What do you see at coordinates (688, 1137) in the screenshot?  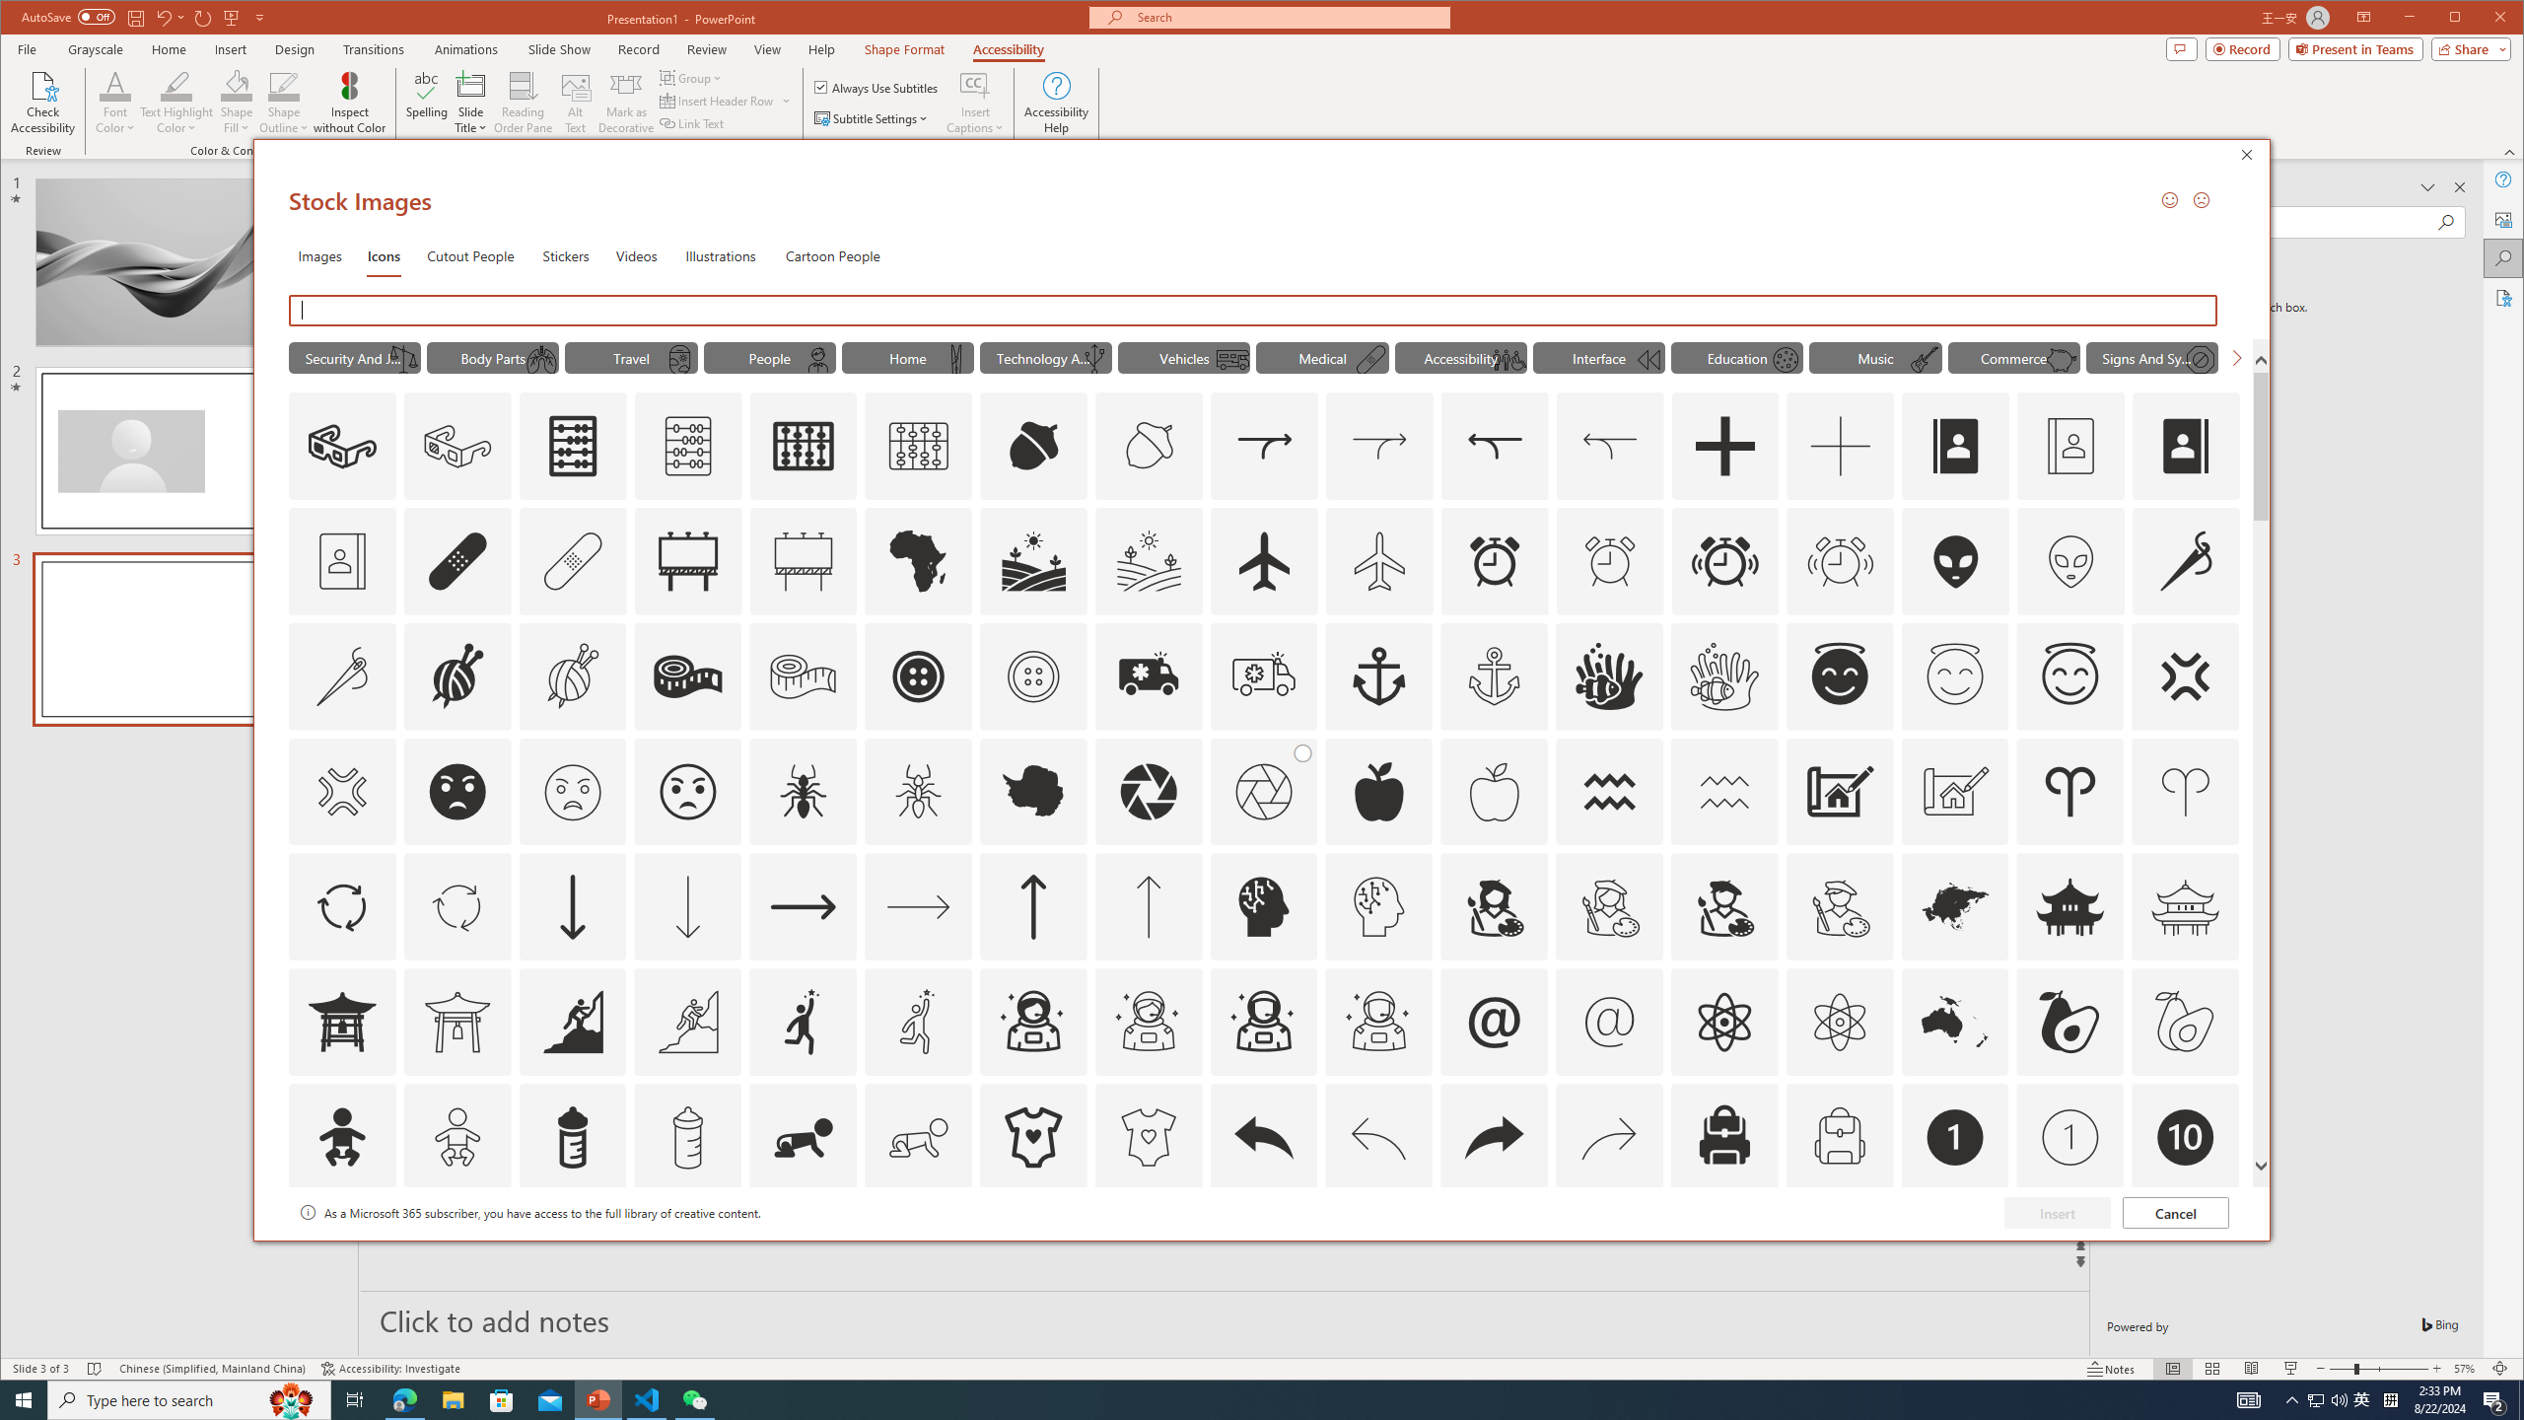 I see `AutomationID: Icons_BabyBottle_M` at bounding box center [688, 1137].